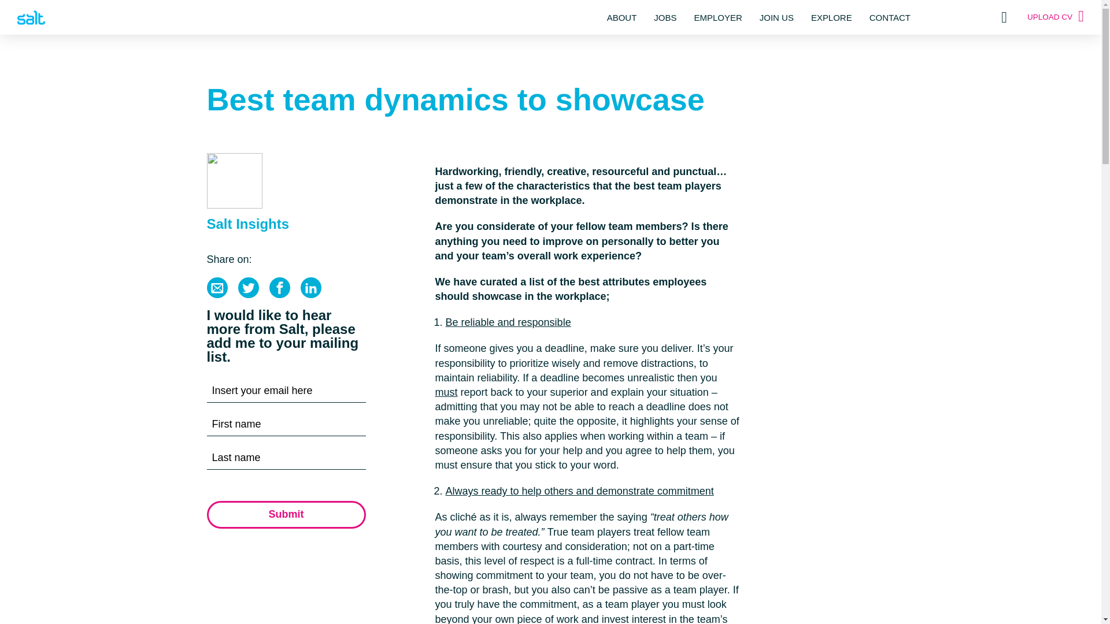  I want to click on ABOUT, so click(622, 16).